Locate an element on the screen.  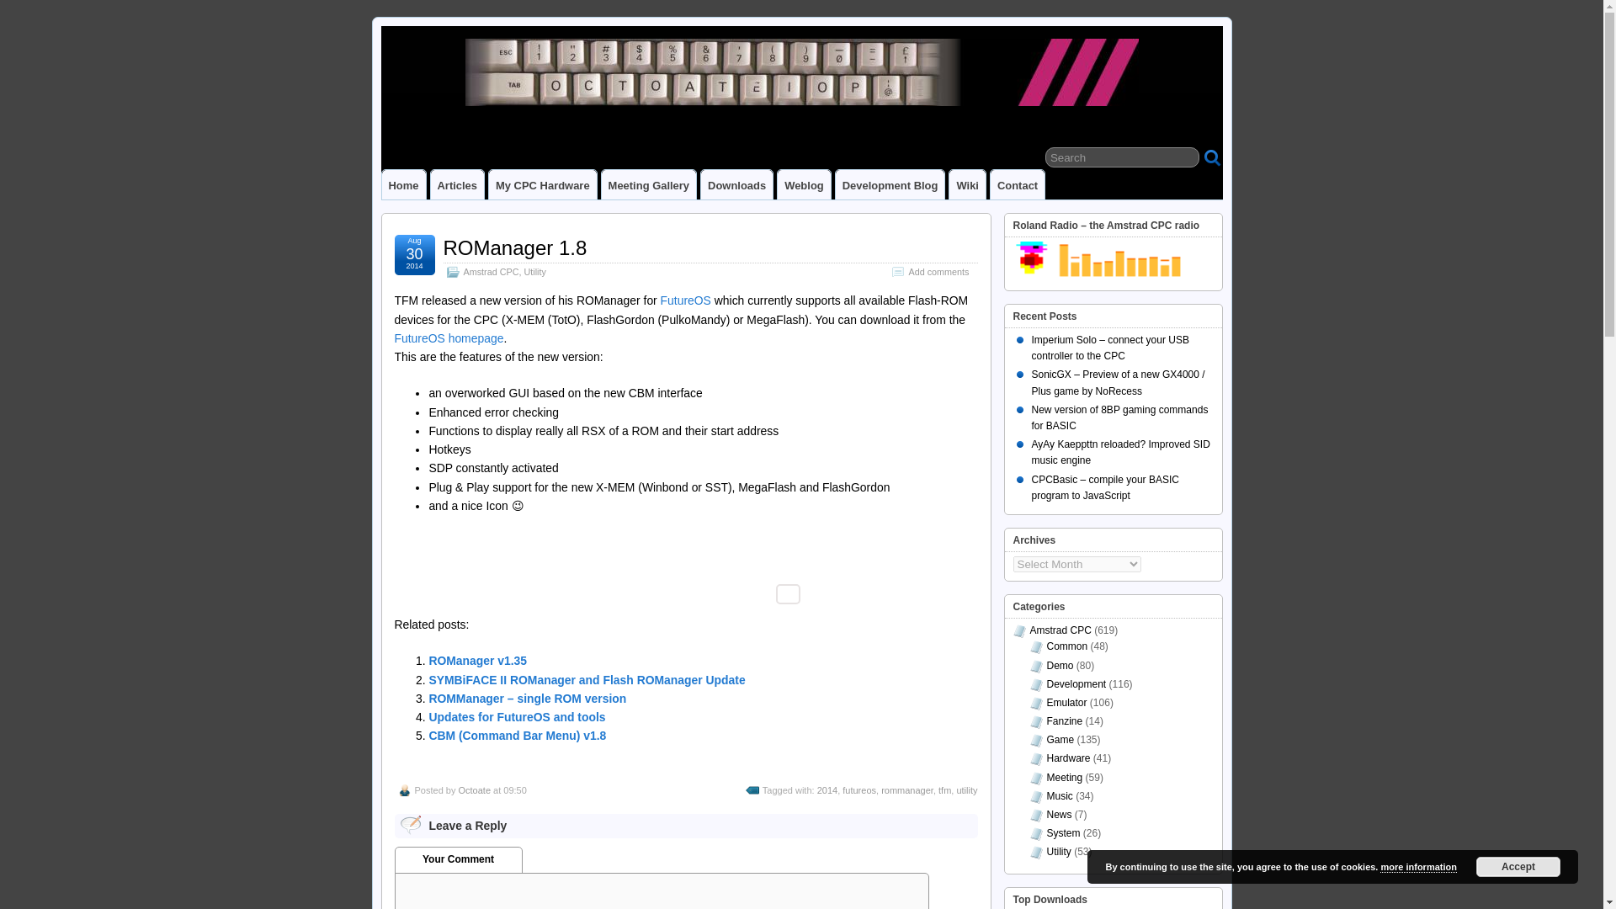
Add comments is located at coordinates (938, 272).